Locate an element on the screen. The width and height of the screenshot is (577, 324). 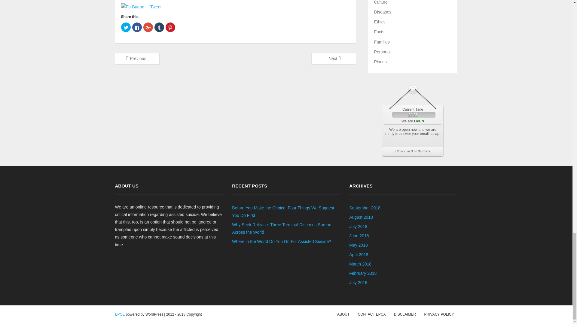
Click to share on Facebook is located at coordinates (137, 27).